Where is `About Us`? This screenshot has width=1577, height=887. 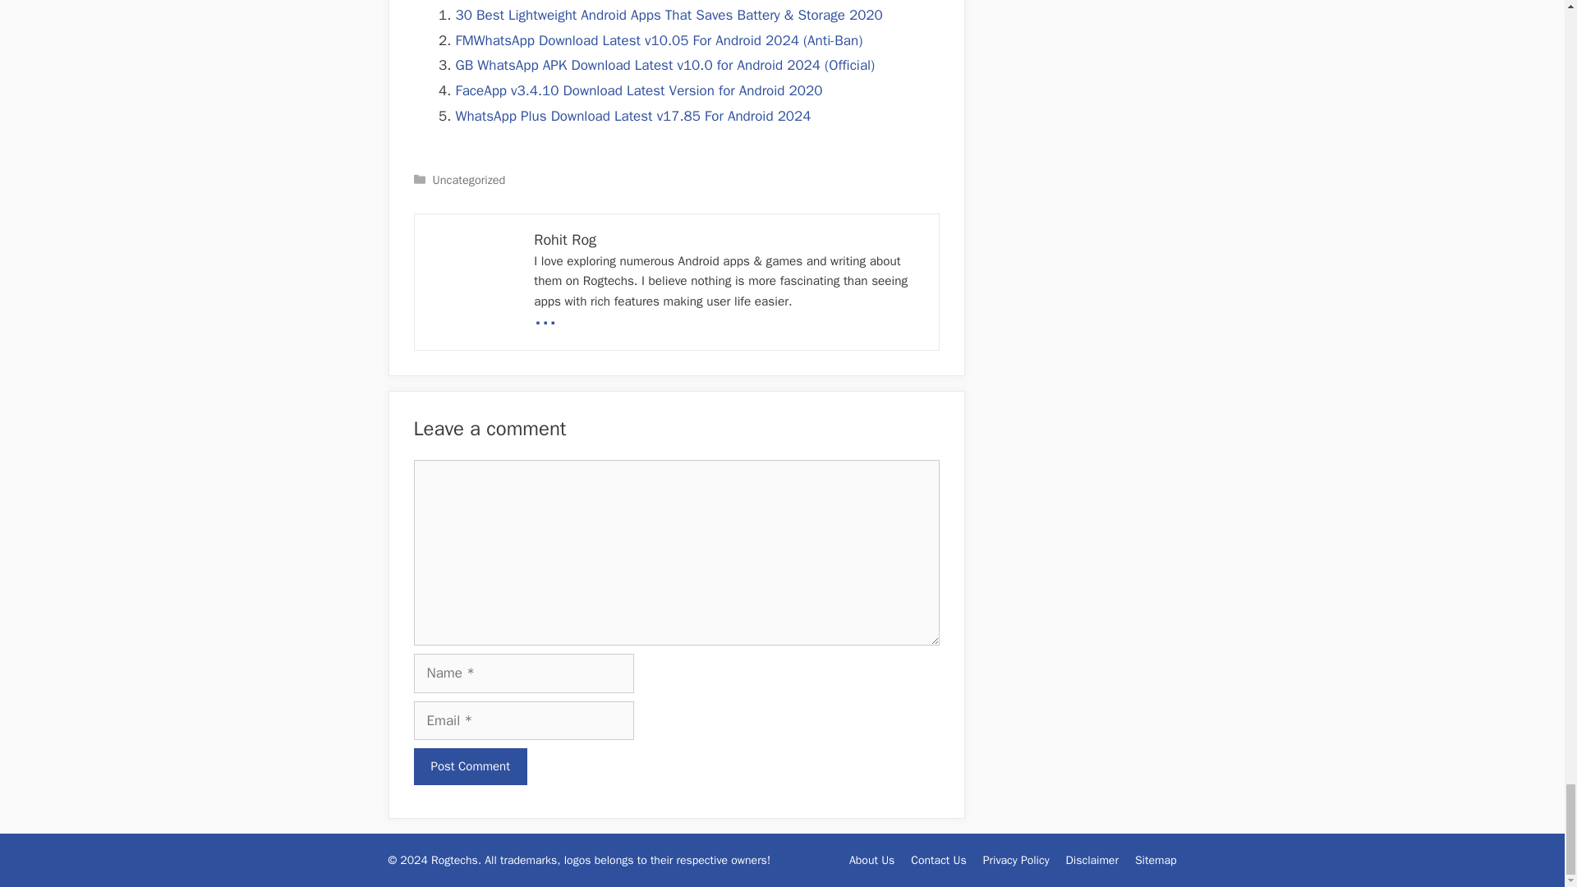 About Us is located at coordinates (871, 860).